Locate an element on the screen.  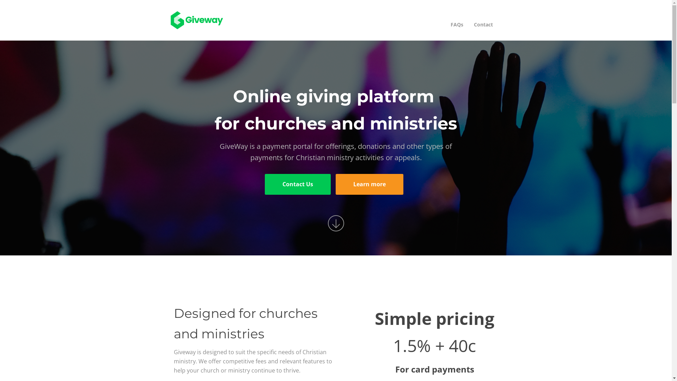
Contact Us is located at coordinates (298, 184).